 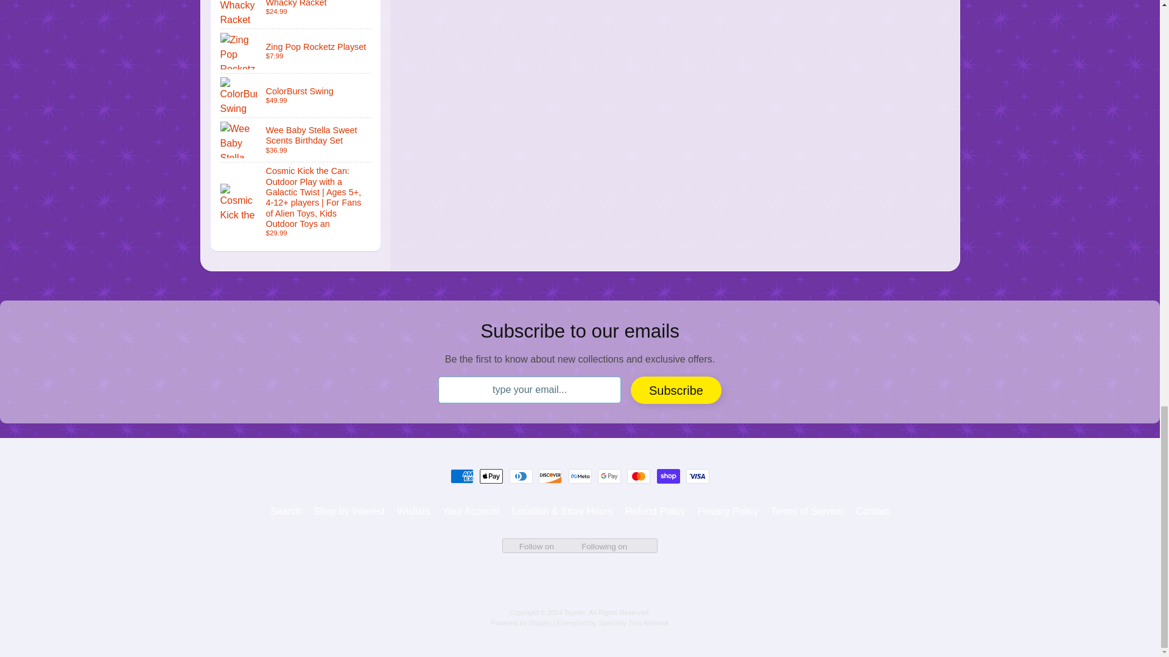 What do you see at coordinates (521, 476) in the screenshot?
I see `Diners Club` at bounding box center [521, 476].